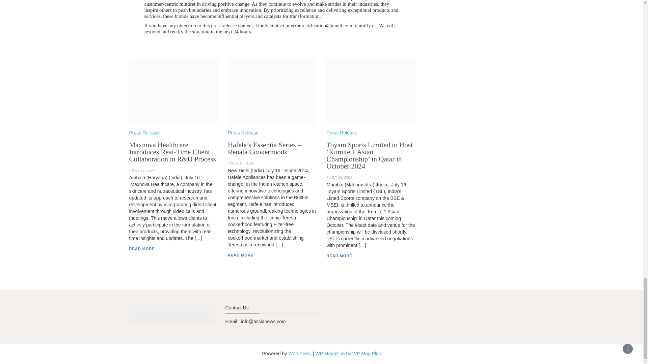  What do you see at coordinates (143, 170) in the screenshot?
I see `JULY 16, 2024` at bounding box center [143, 170].